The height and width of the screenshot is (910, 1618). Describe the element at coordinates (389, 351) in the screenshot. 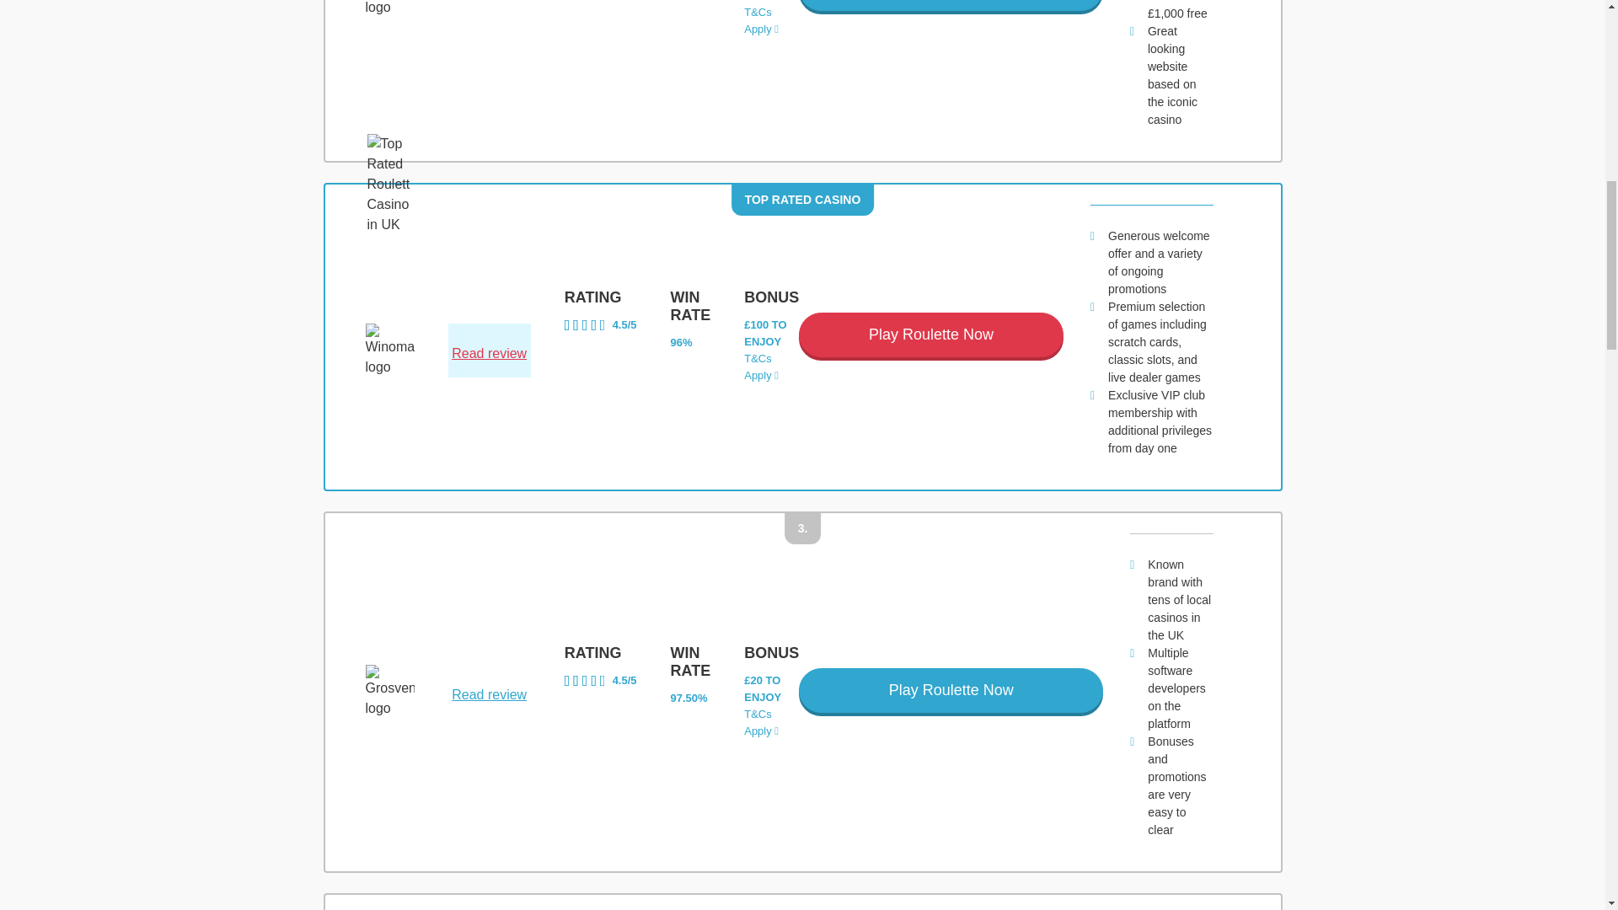

I see `Winomania logo` at that location.